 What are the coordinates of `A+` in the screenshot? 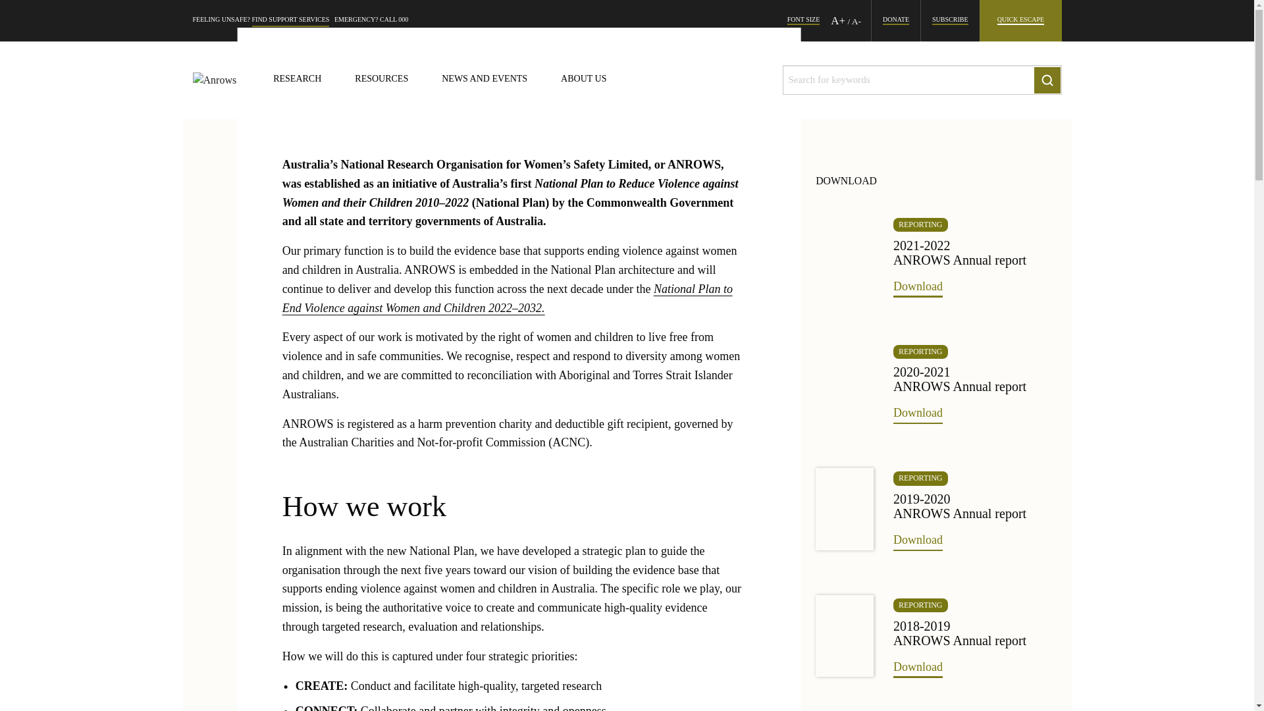 It's located at (838, 21).